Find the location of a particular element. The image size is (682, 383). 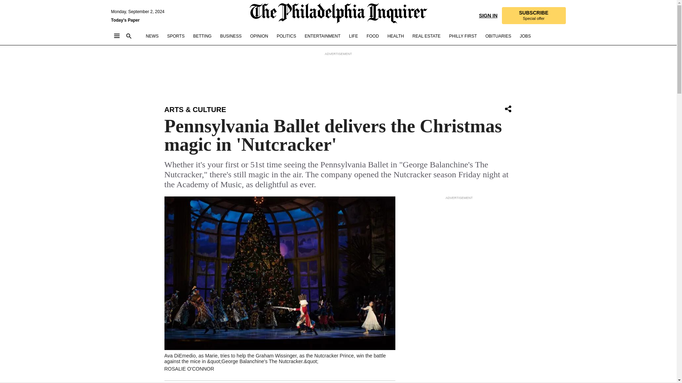

Today's Paper is located at coordinates (125, 20).